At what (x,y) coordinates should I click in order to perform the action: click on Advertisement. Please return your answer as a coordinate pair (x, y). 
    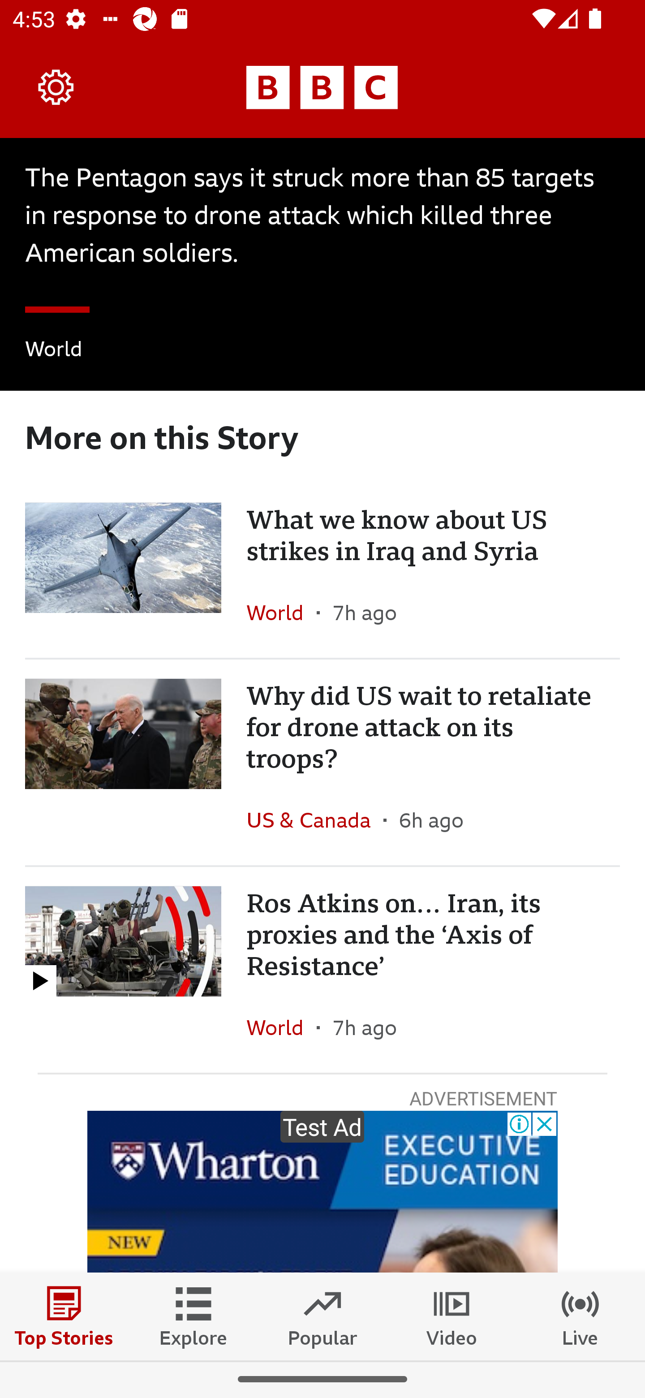
    Looking at the image, I should click on (322, 1192).